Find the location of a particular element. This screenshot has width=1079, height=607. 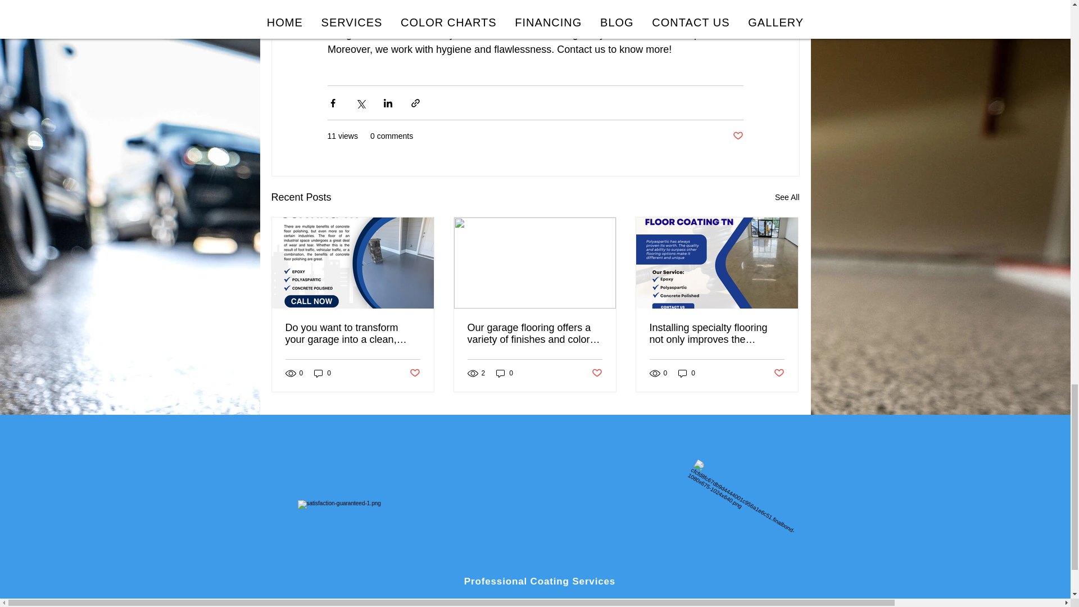

Post not marked as liked is located at coordinates (737, 136).